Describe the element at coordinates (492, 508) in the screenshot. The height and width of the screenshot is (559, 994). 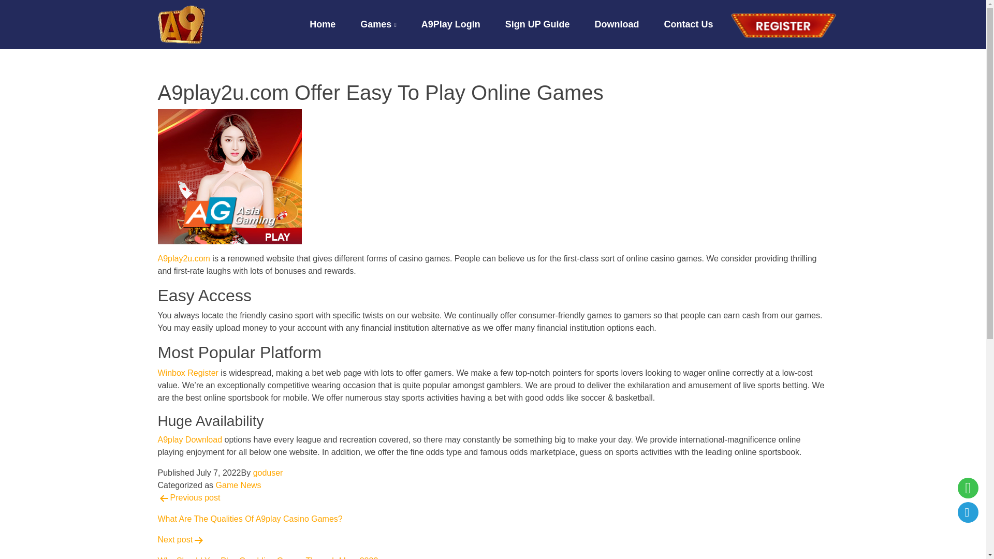
I see `goduser` at that location.